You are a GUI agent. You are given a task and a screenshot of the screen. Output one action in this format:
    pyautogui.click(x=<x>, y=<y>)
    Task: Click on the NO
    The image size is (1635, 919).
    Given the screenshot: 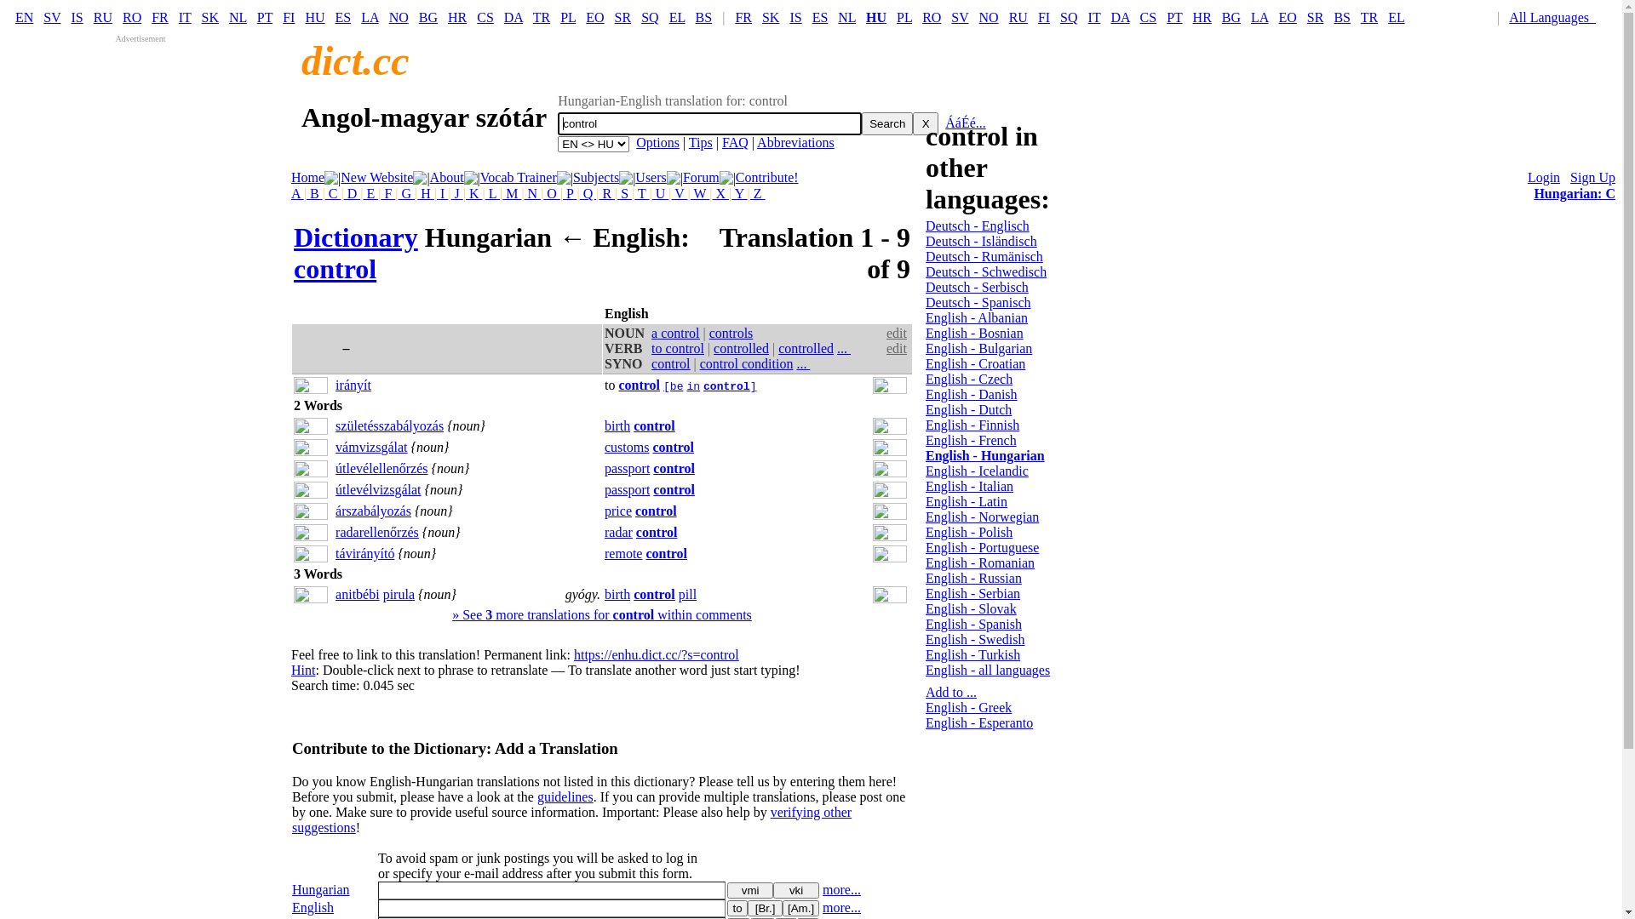 What is the action you would take?
    pyautogui.click(x=399, y=17)
    